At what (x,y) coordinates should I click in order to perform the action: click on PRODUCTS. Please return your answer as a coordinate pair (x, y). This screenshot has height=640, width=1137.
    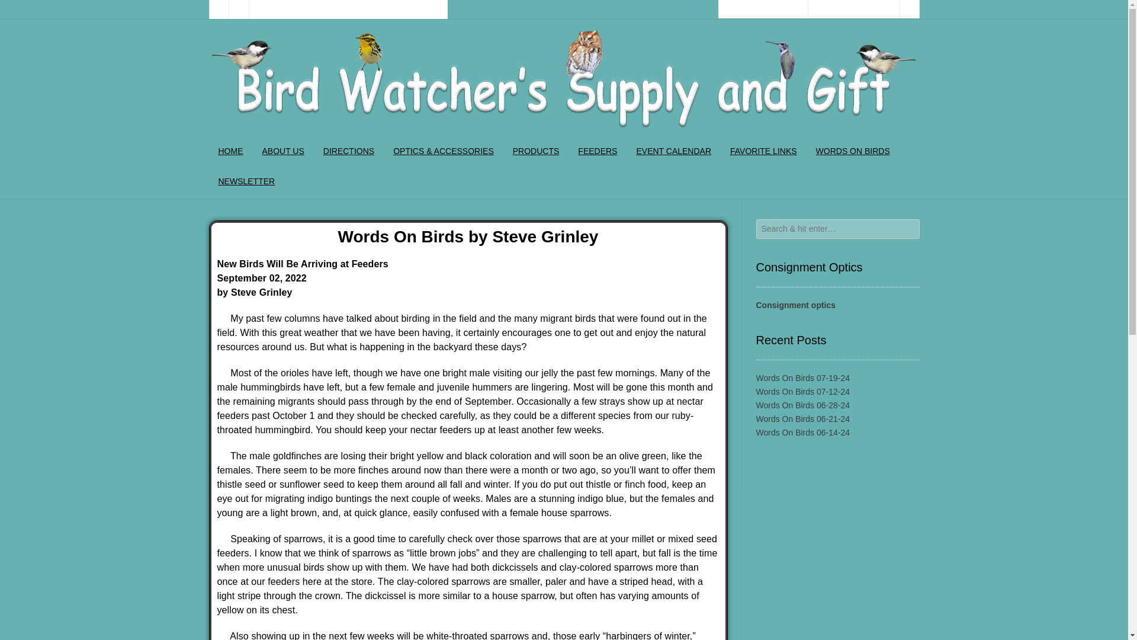
    Looking at the image, I should click on (537, 152).